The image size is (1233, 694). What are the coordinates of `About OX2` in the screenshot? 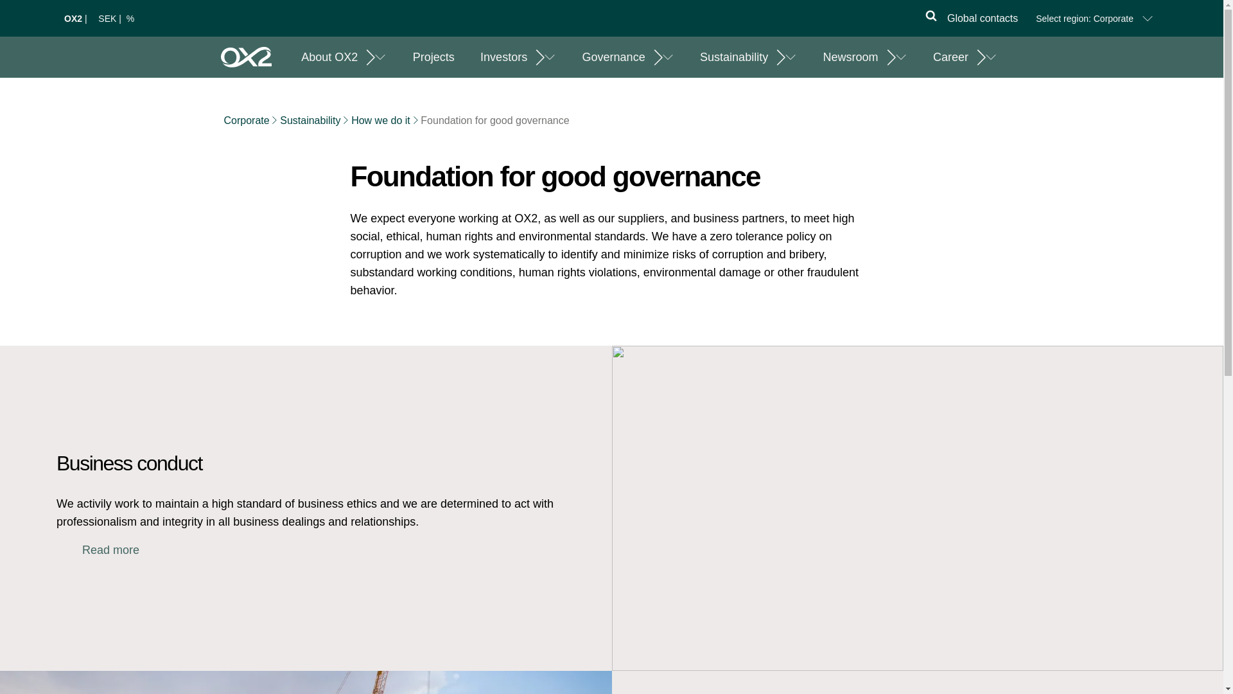 It's located at (329, 57).